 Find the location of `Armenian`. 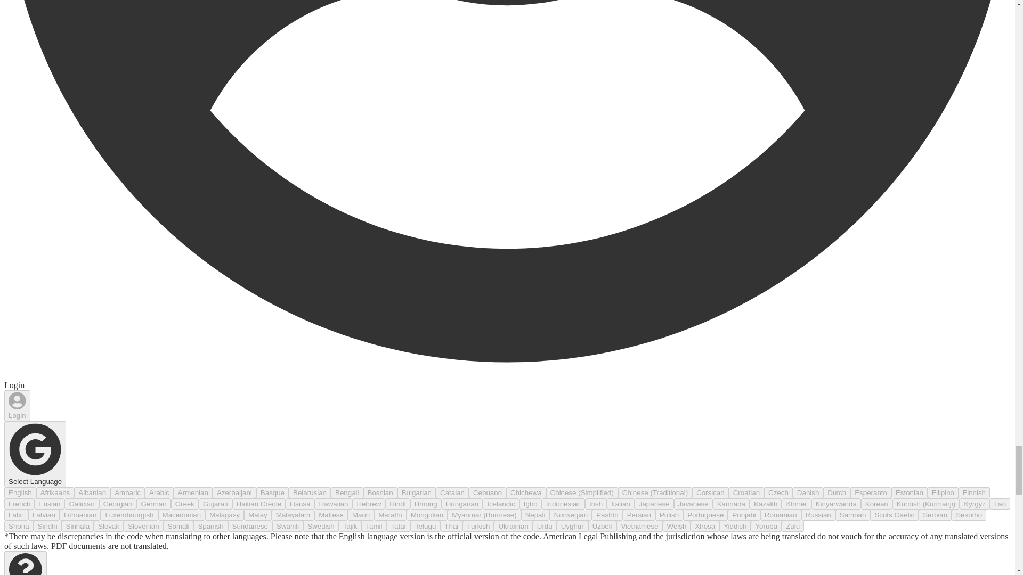

Armenian is located at coordinates (193, 492).